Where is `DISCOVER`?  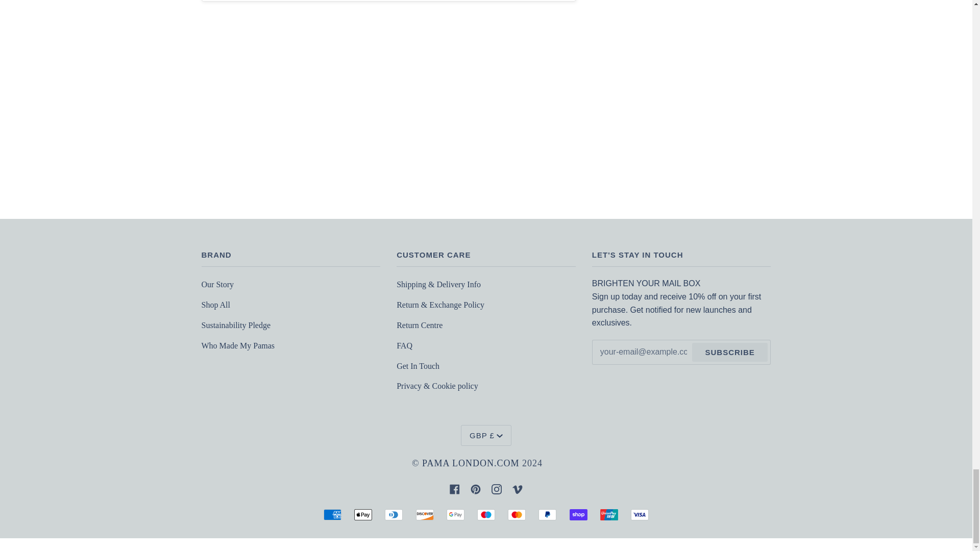 DISCOVER is located at coordinates (425, 514).